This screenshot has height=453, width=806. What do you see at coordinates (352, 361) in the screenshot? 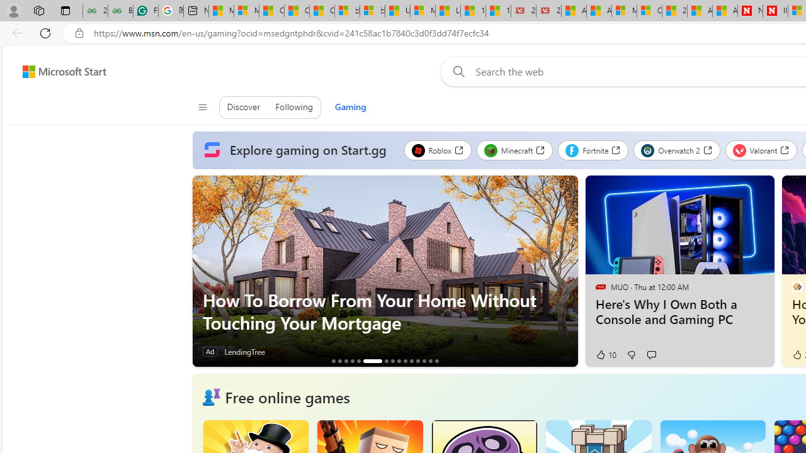
I see `CYGNI: All Guns Blazing | Official Launch Trailer` at bounding box center [352, 361].